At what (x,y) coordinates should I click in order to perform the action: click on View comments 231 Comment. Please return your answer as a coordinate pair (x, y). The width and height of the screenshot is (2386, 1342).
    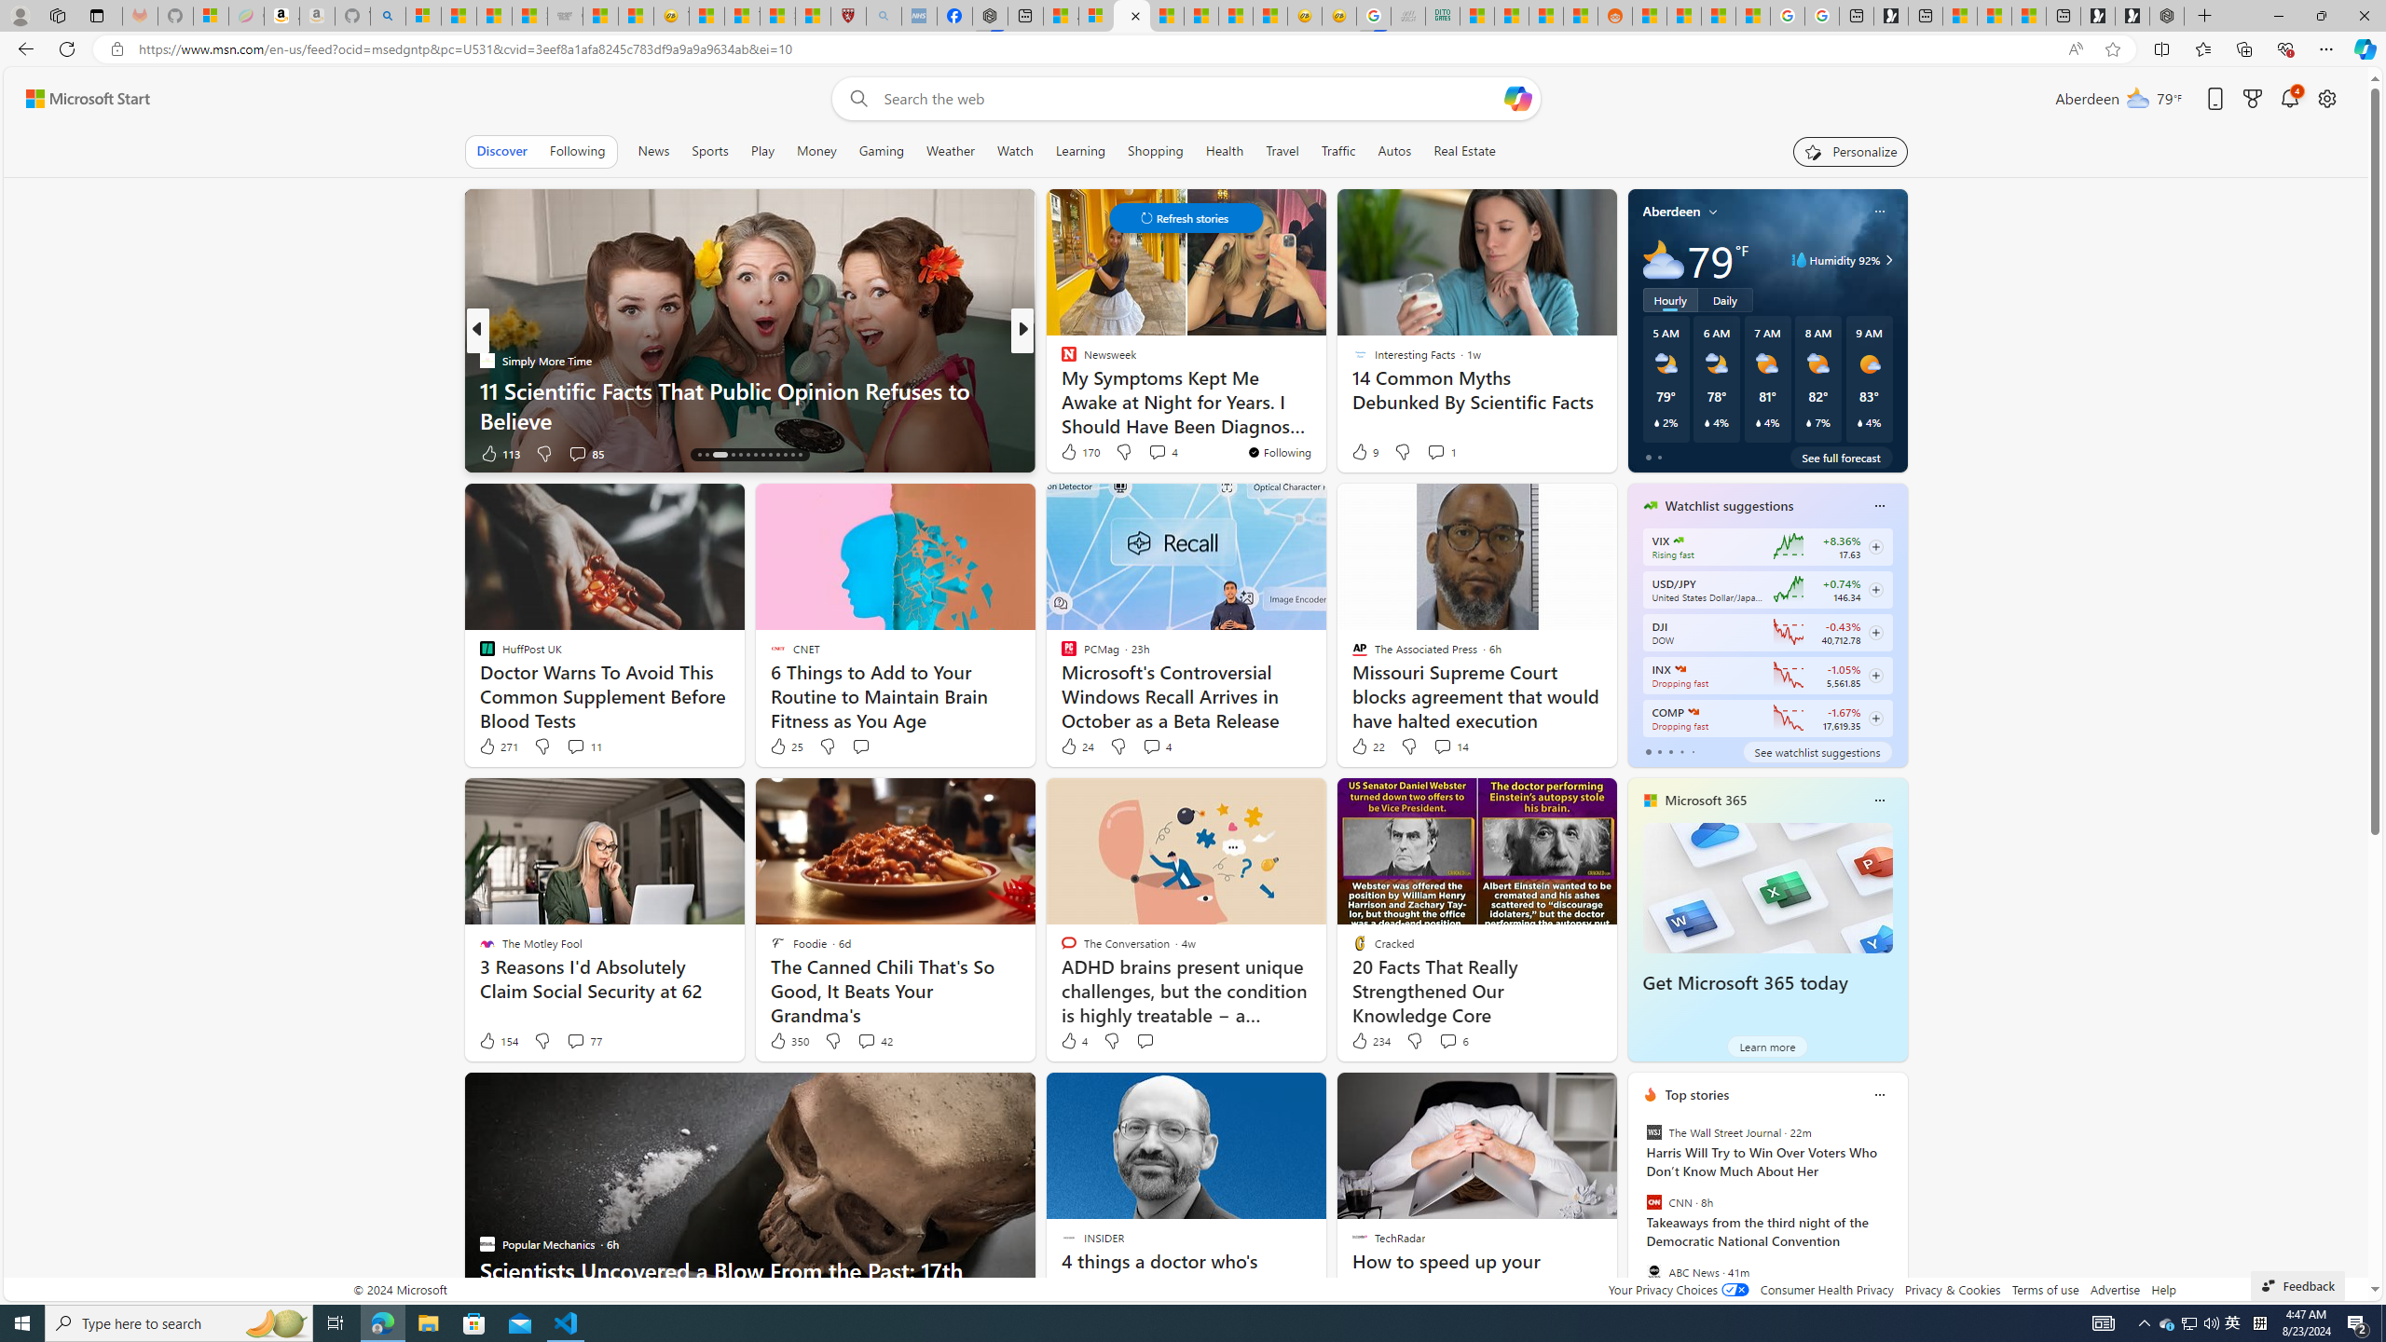
    Looking at the image, I should click on (1157, 453).